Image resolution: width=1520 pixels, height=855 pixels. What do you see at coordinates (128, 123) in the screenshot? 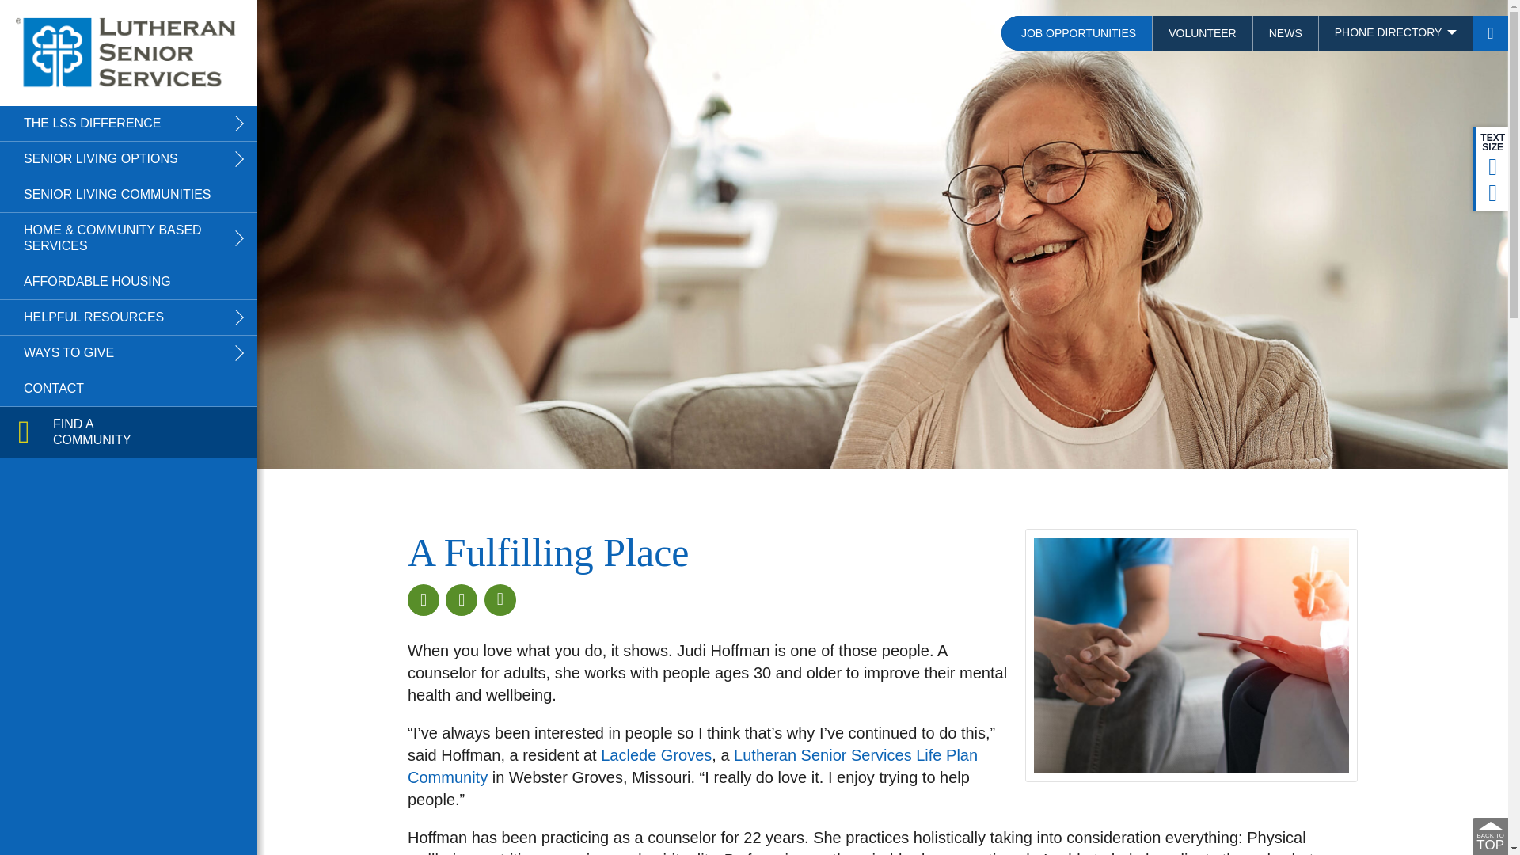
I see `THE LSS DIFFERENCE` at bounding box center [128, 123].